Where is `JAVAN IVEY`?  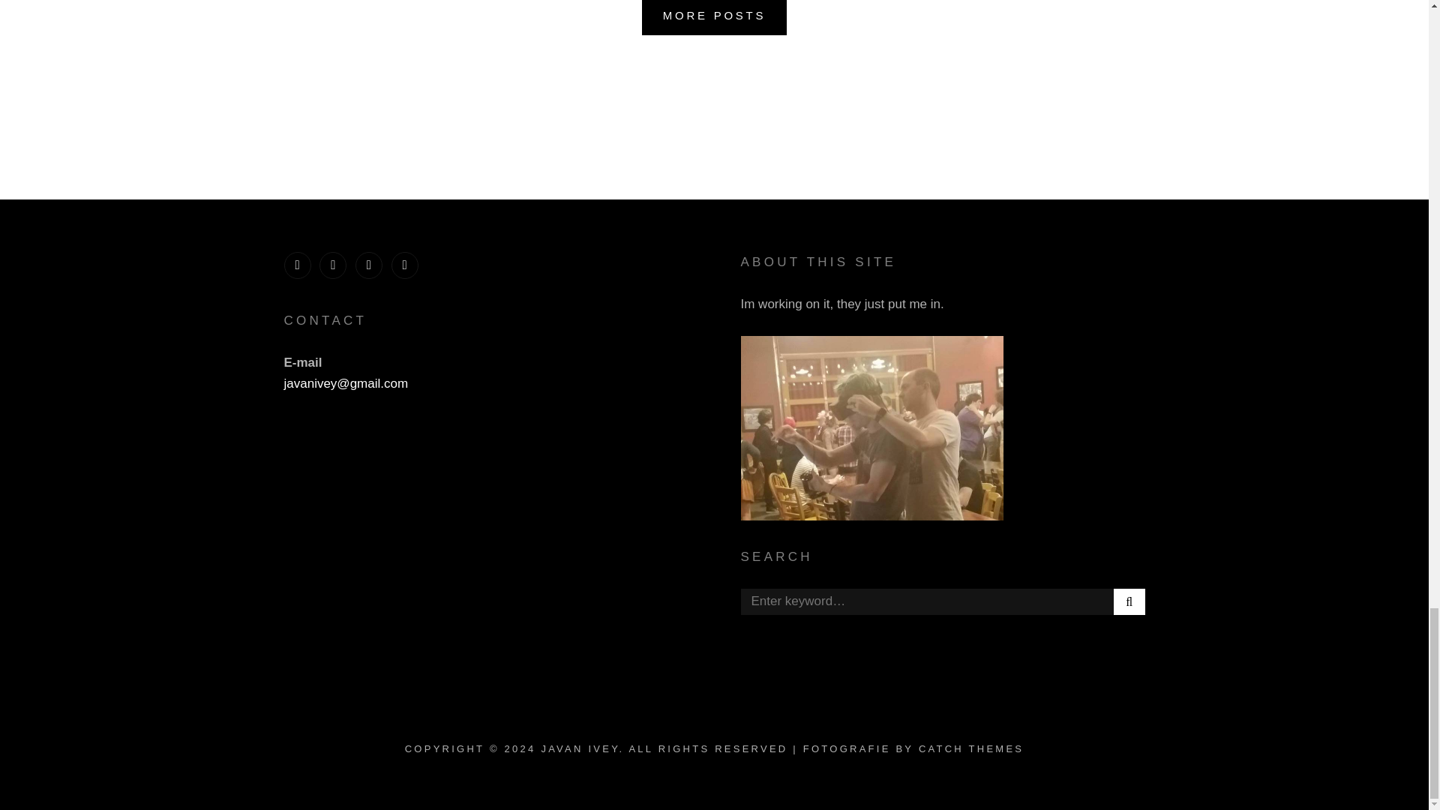 JAVAN IVEY is located at coordinates (580, 748).